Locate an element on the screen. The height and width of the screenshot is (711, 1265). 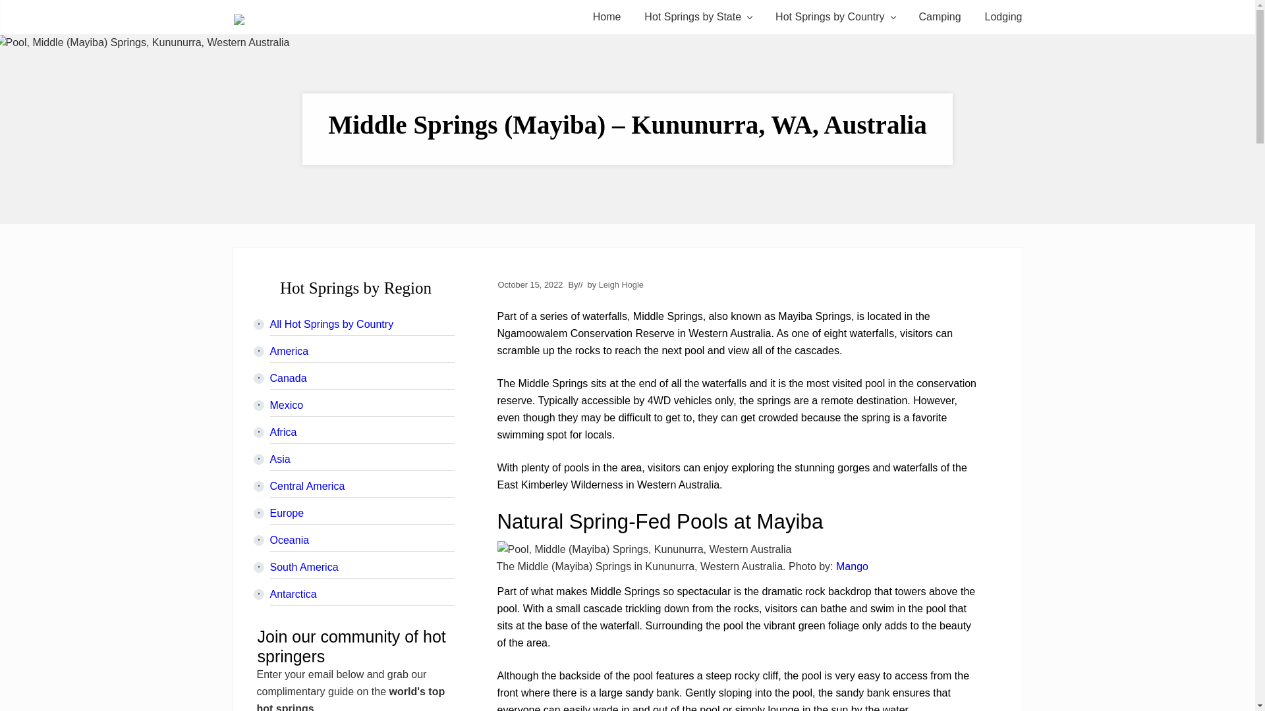
Hot Springs by State is located at coordinates (698, 16).